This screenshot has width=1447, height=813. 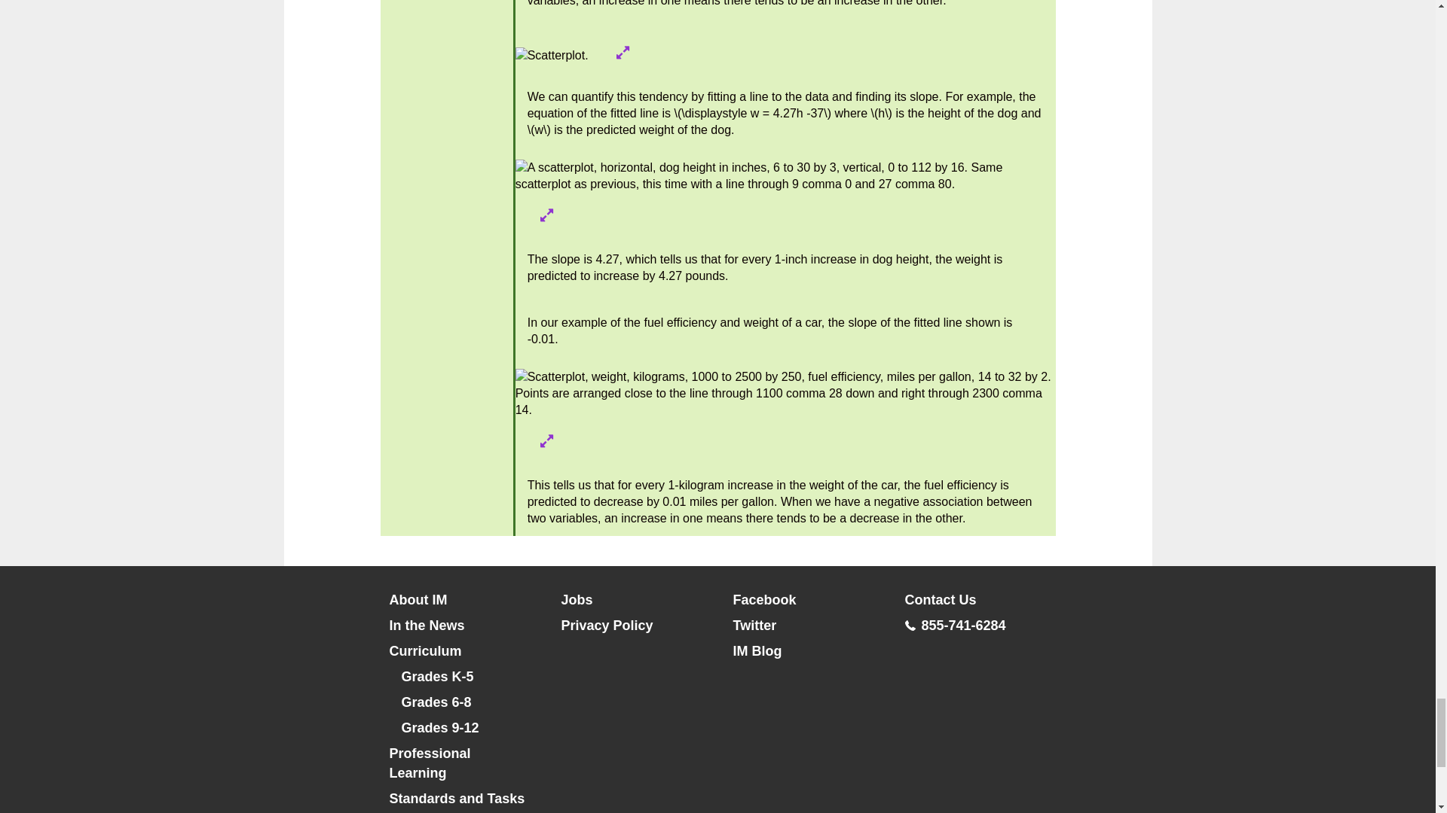 What do you see at coordinates (623, 52) in the screenshot?
I see `Expand image` at bounding box center [623, 52].